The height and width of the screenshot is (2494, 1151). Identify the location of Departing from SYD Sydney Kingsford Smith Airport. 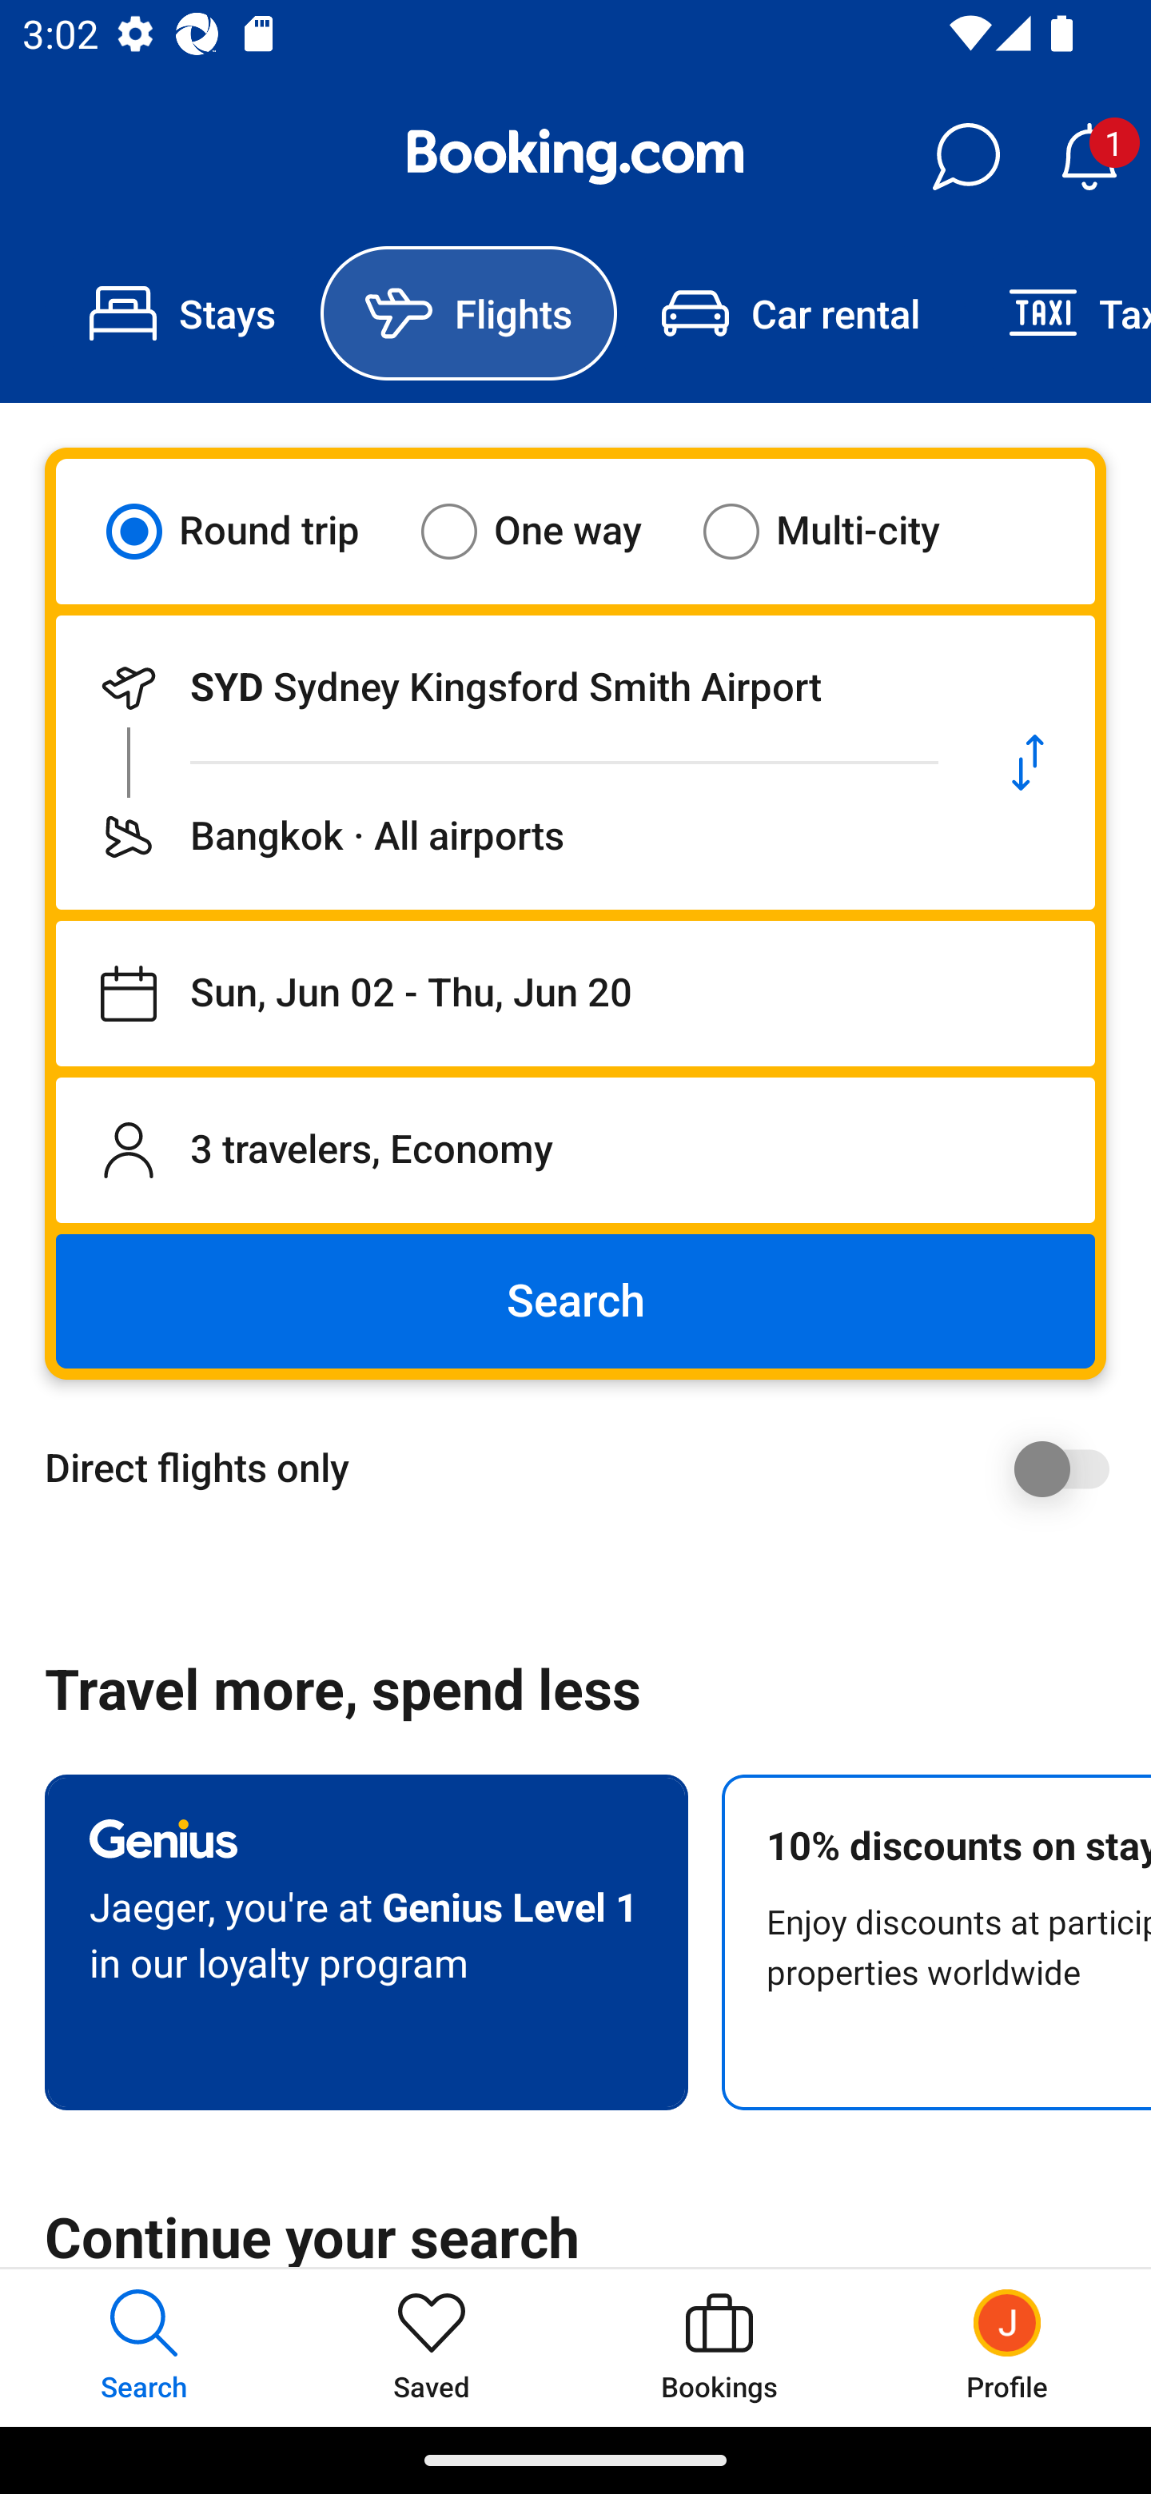
(508, 687).